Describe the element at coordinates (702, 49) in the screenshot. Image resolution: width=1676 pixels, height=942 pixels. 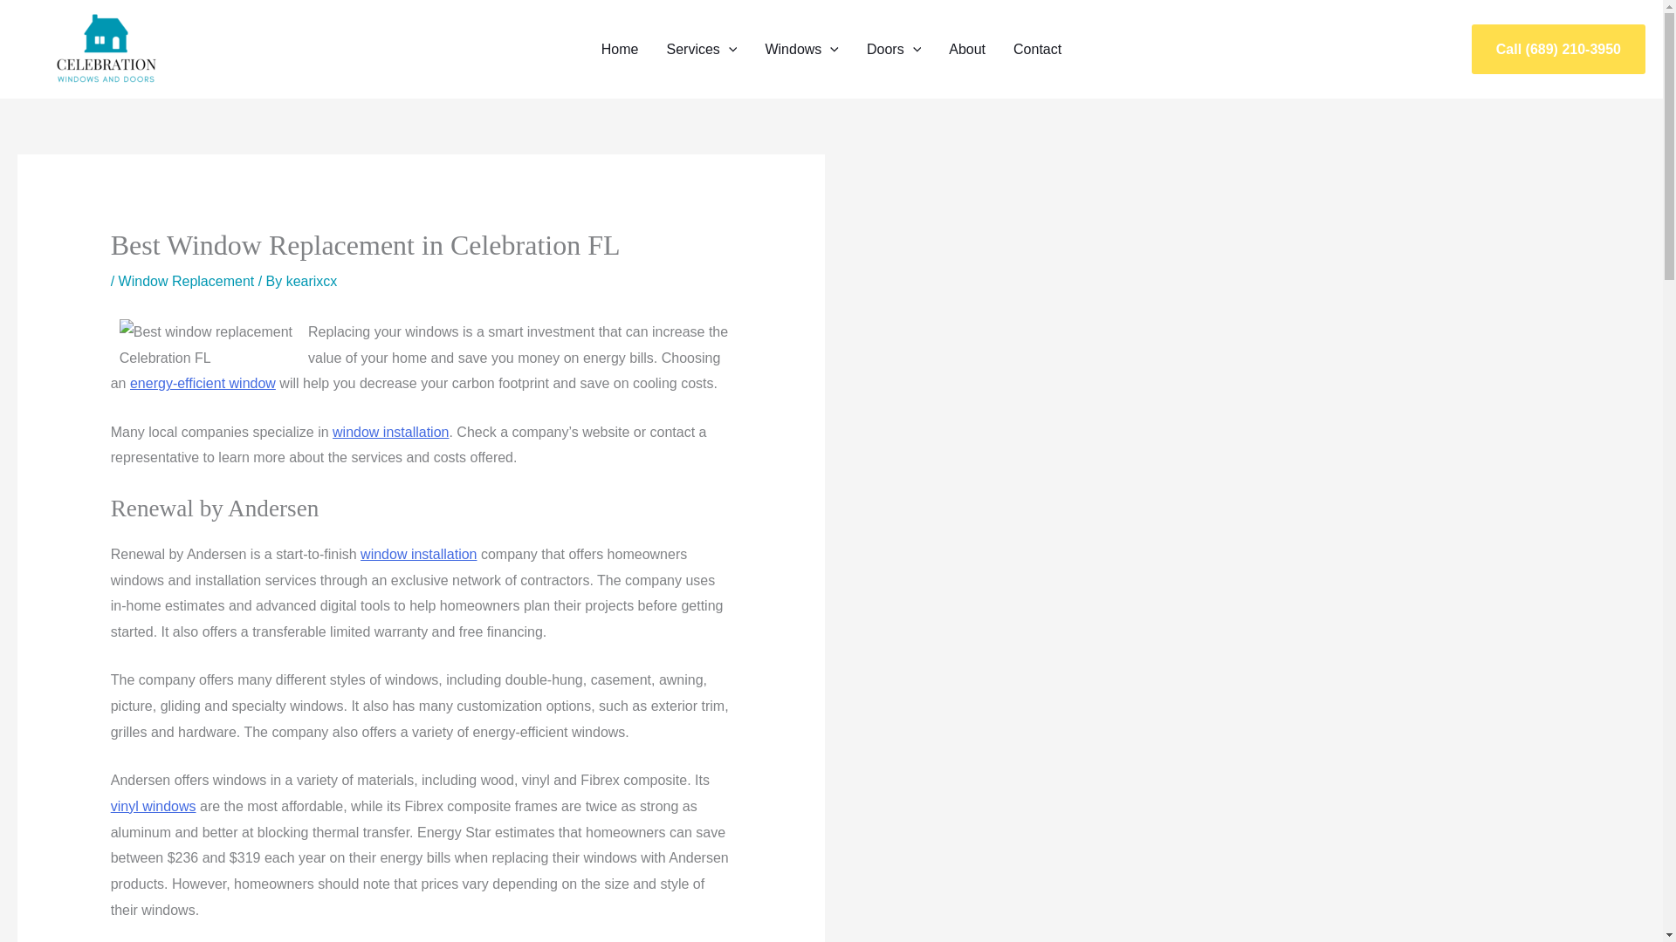
I see `Services` at that location.